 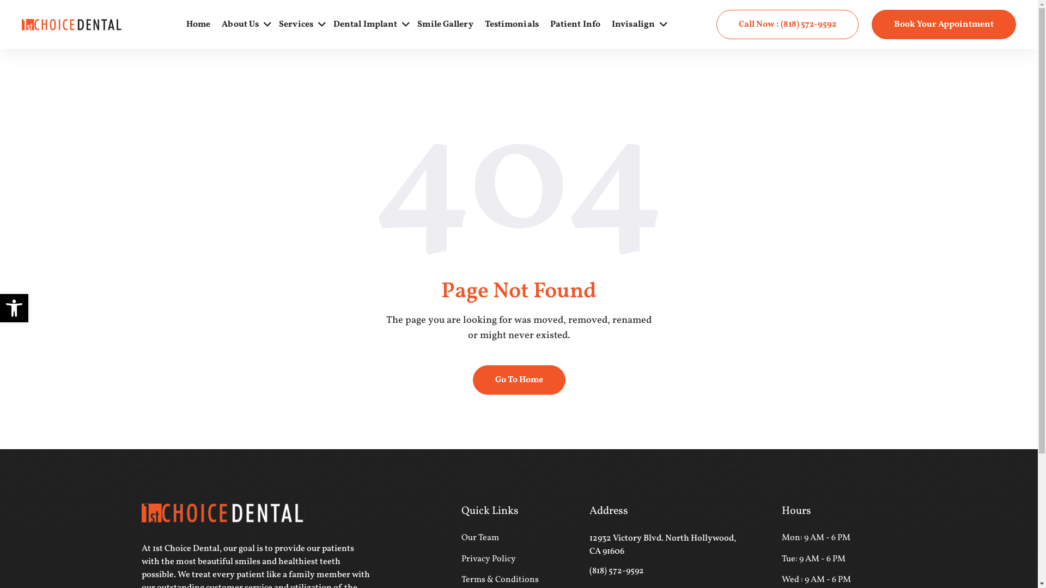 I want to click on Testimonials, so click(x=512, y=25).